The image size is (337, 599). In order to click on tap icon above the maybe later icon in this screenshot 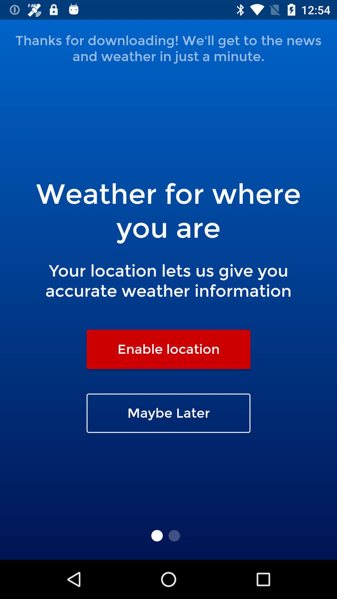, I will do `click(168, 349)`.